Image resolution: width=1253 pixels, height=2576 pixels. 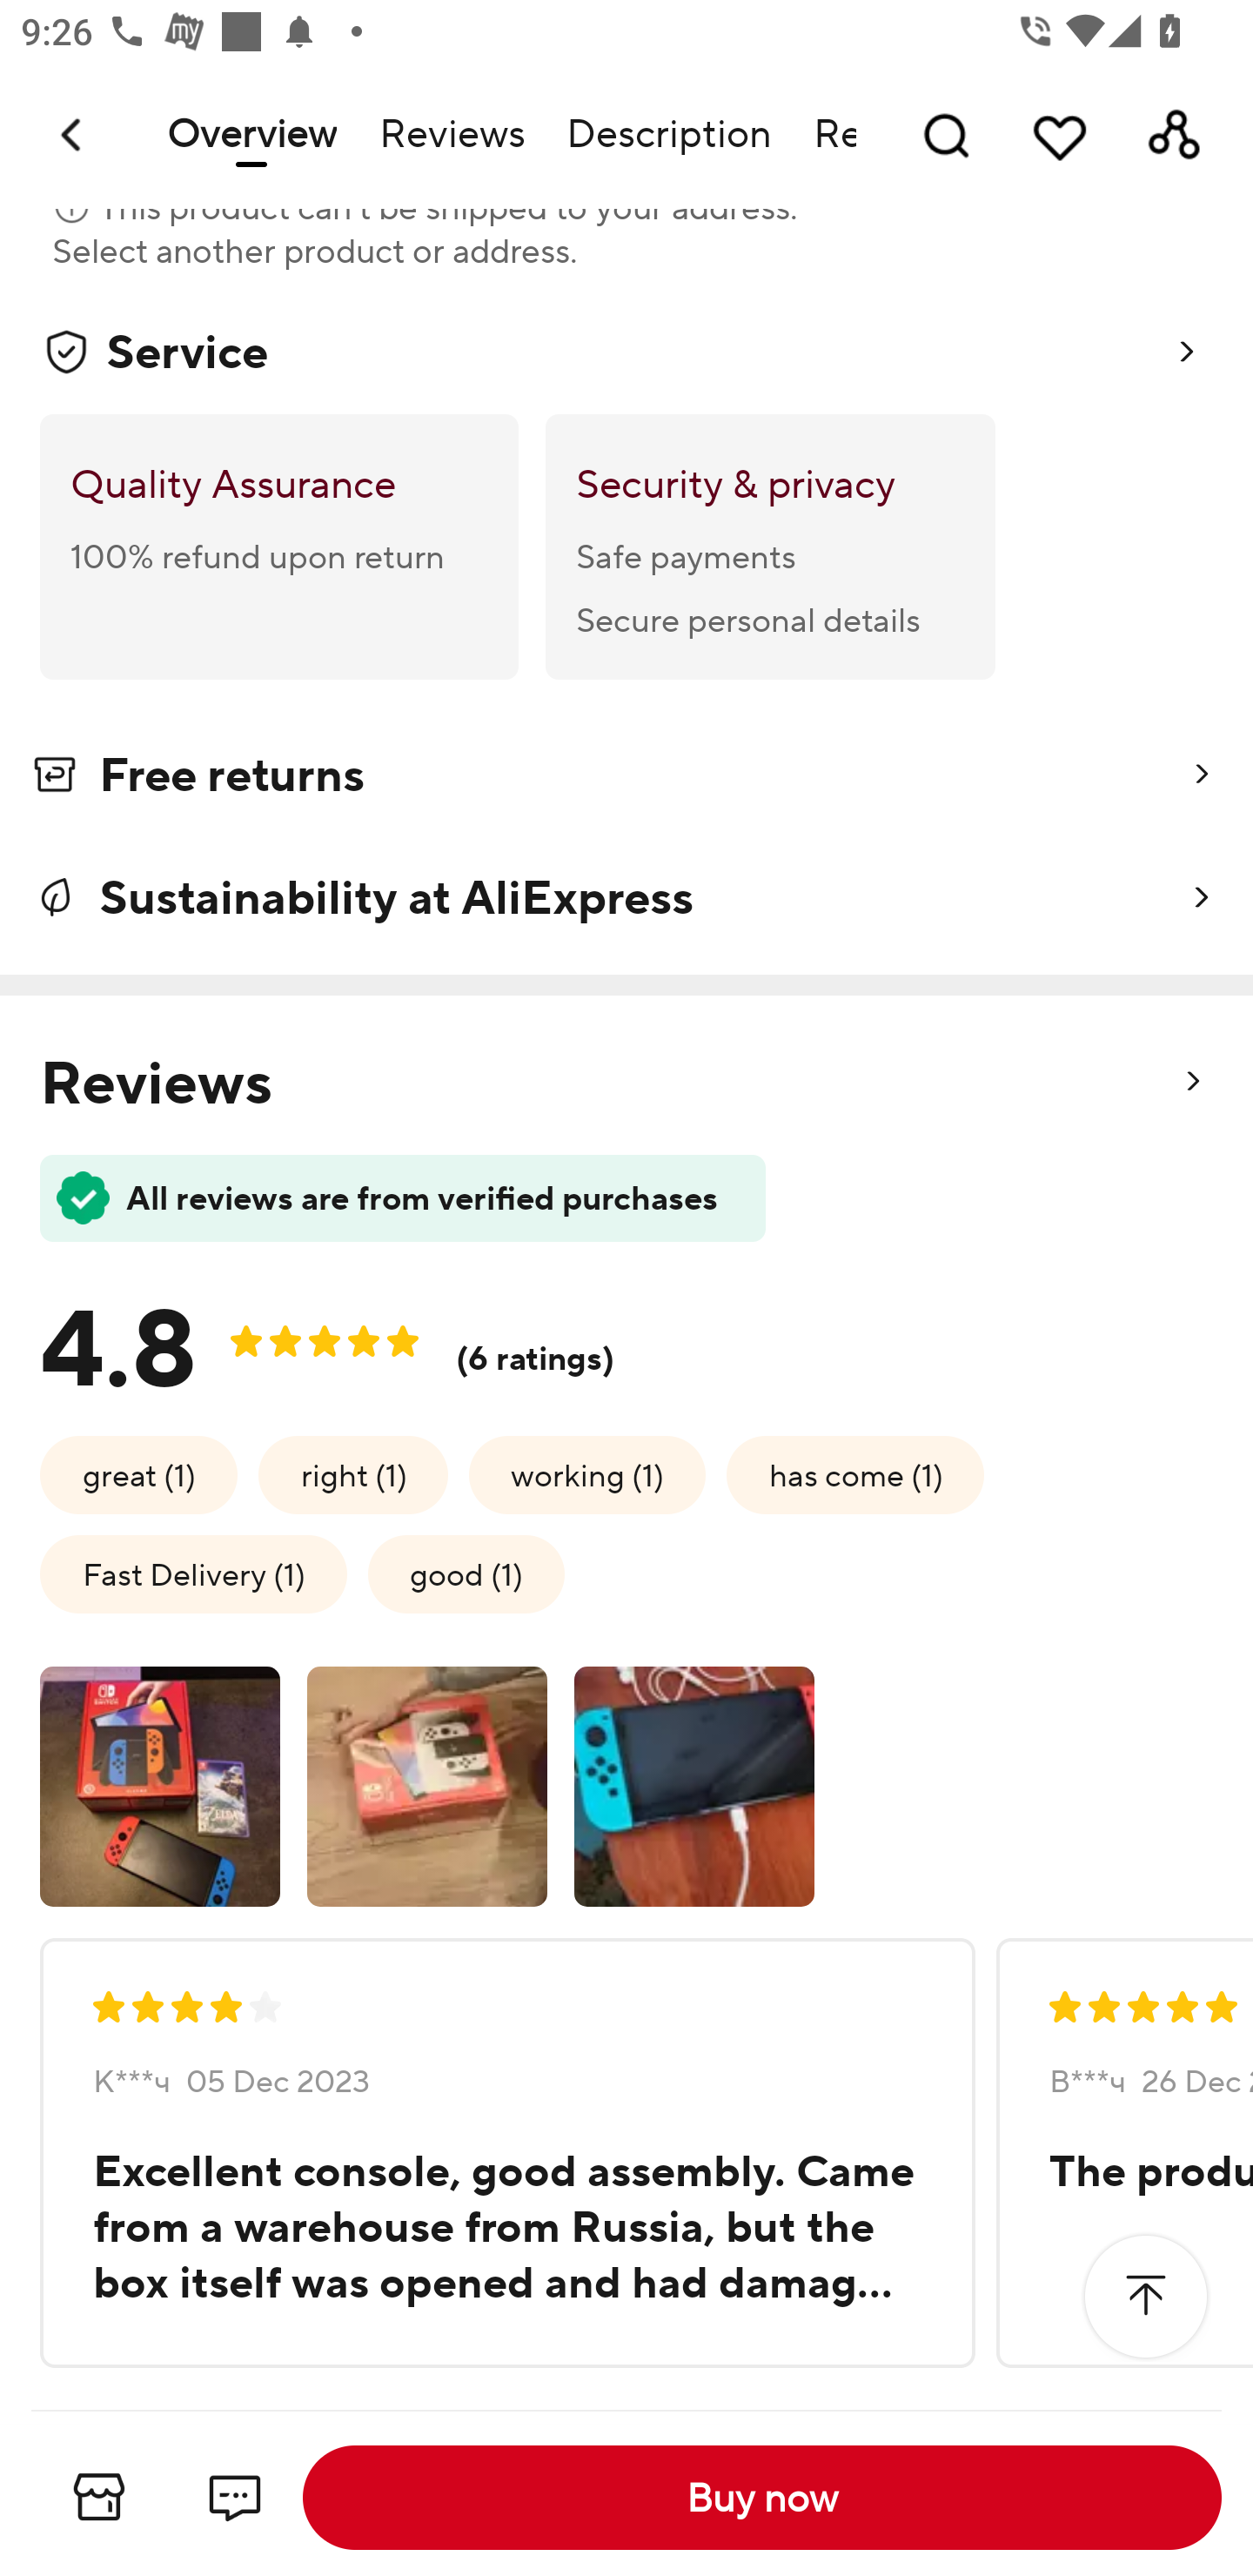 I want to click on good (1), so click(x=466, y=1573).